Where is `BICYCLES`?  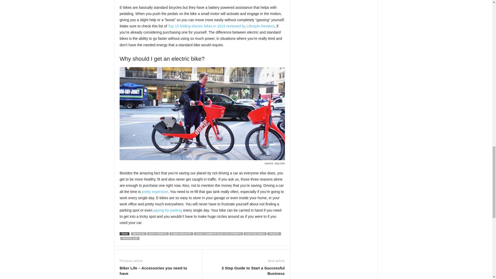 BICYCLES is located at coordinates (138, 234).